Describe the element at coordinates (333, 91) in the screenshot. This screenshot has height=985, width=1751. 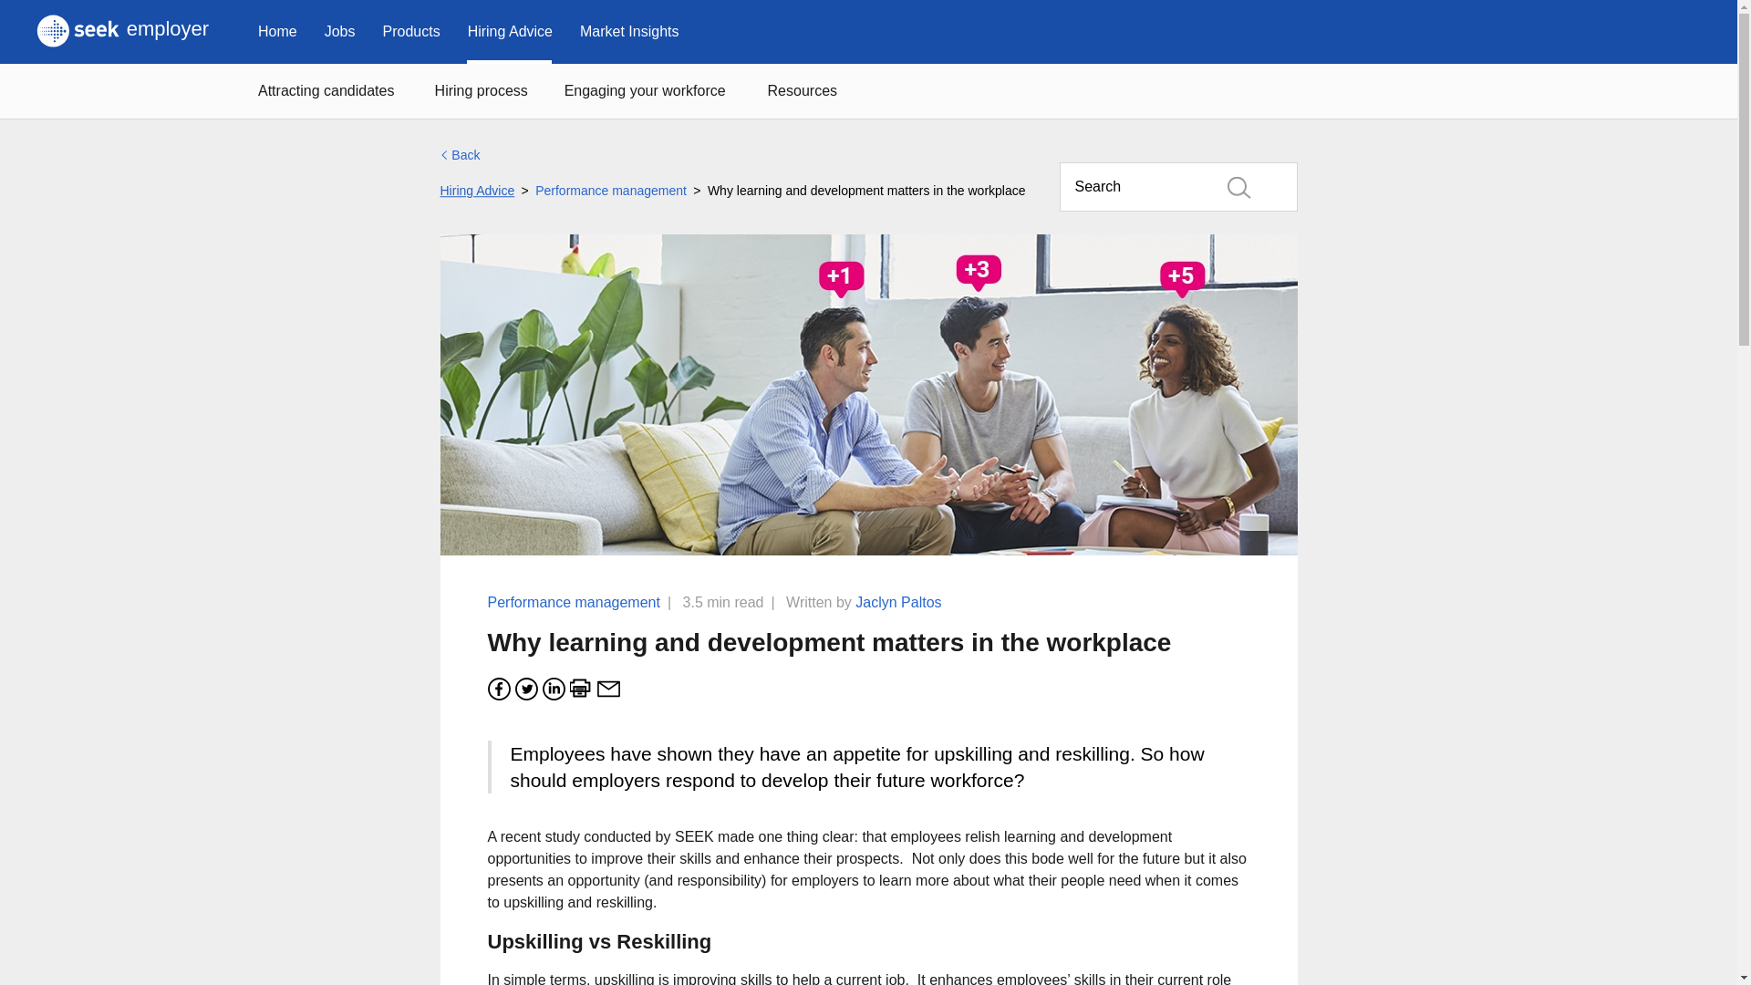
I see `Attracting candidates` at that location.